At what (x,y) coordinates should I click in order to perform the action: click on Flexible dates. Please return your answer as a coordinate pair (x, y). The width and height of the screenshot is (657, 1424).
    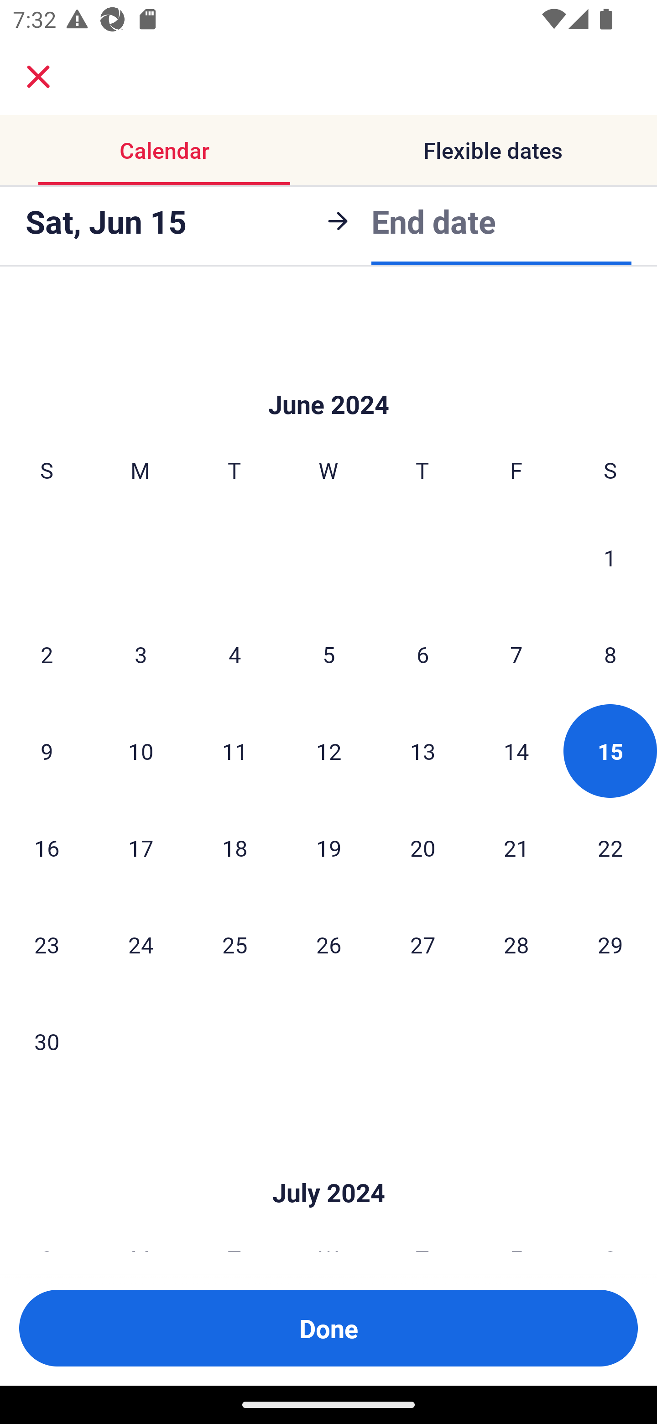
    Looking at the image, I should click on (493, 150).